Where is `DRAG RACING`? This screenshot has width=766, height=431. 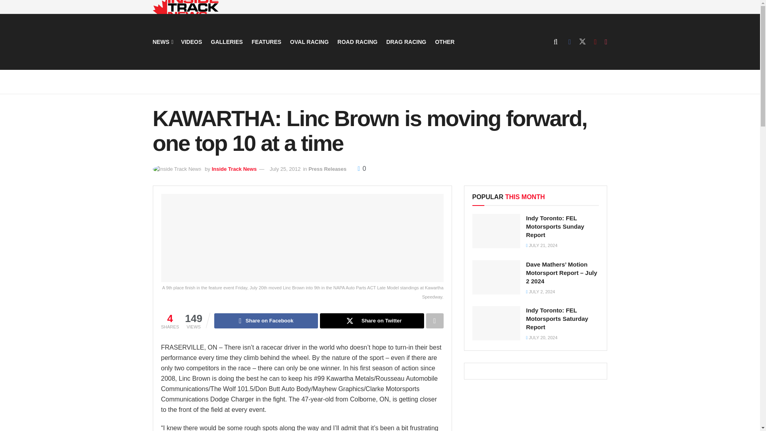 DRAG RACING is located at coordinates (406, 42).